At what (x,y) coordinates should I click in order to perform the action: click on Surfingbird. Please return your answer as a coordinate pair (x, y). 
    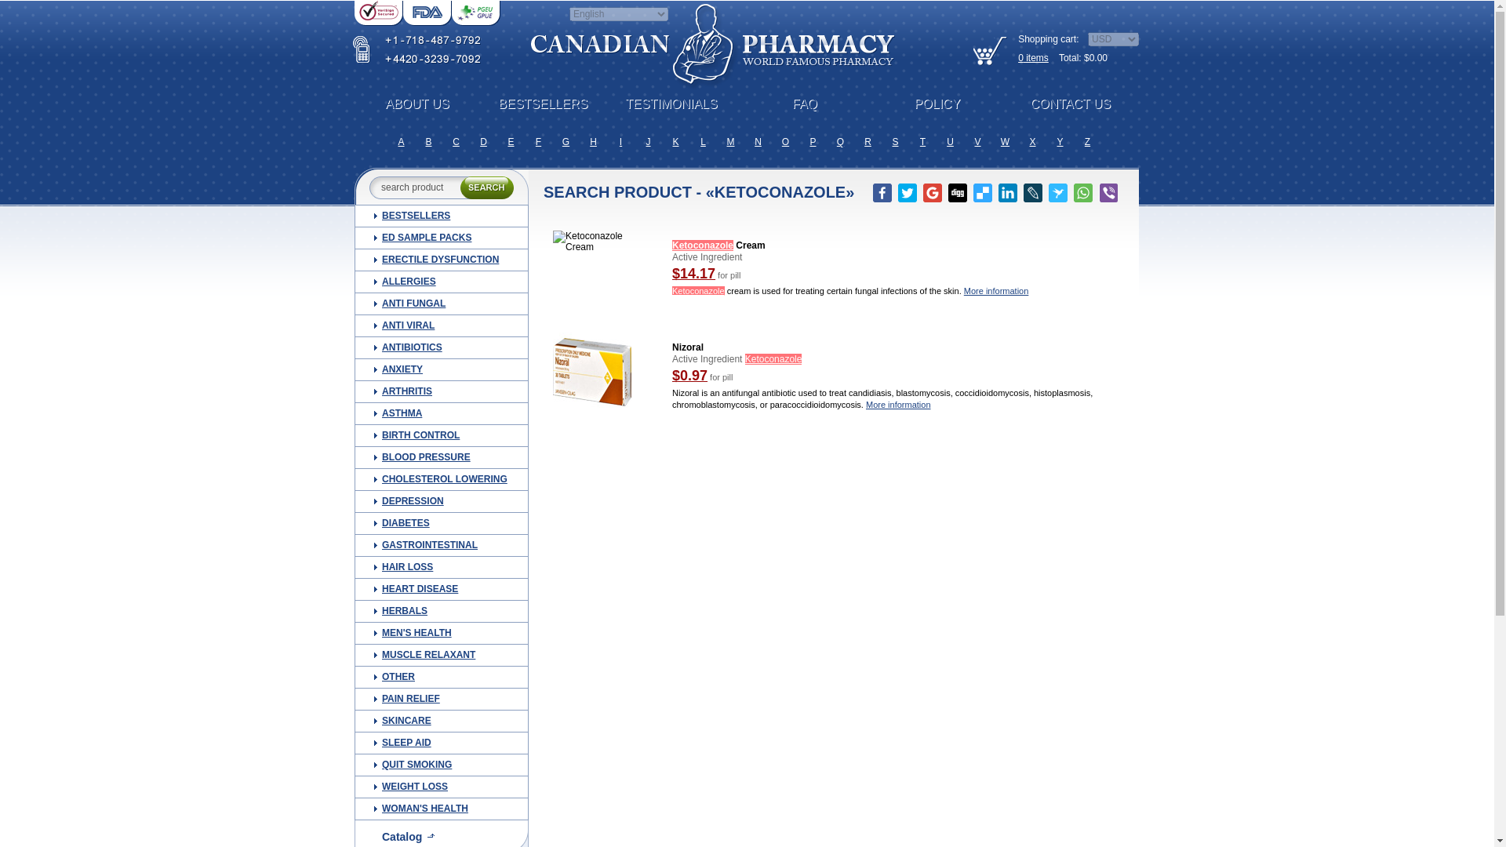
    Looking at the image, I should click on (1057, 193).